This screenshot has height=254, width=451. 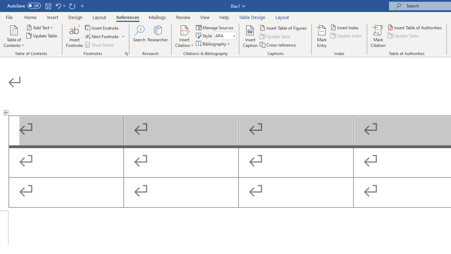 What do you see at coordinates (347, 36) in the screenshot?
I see `Update Index` at bounding box center [347, 36].